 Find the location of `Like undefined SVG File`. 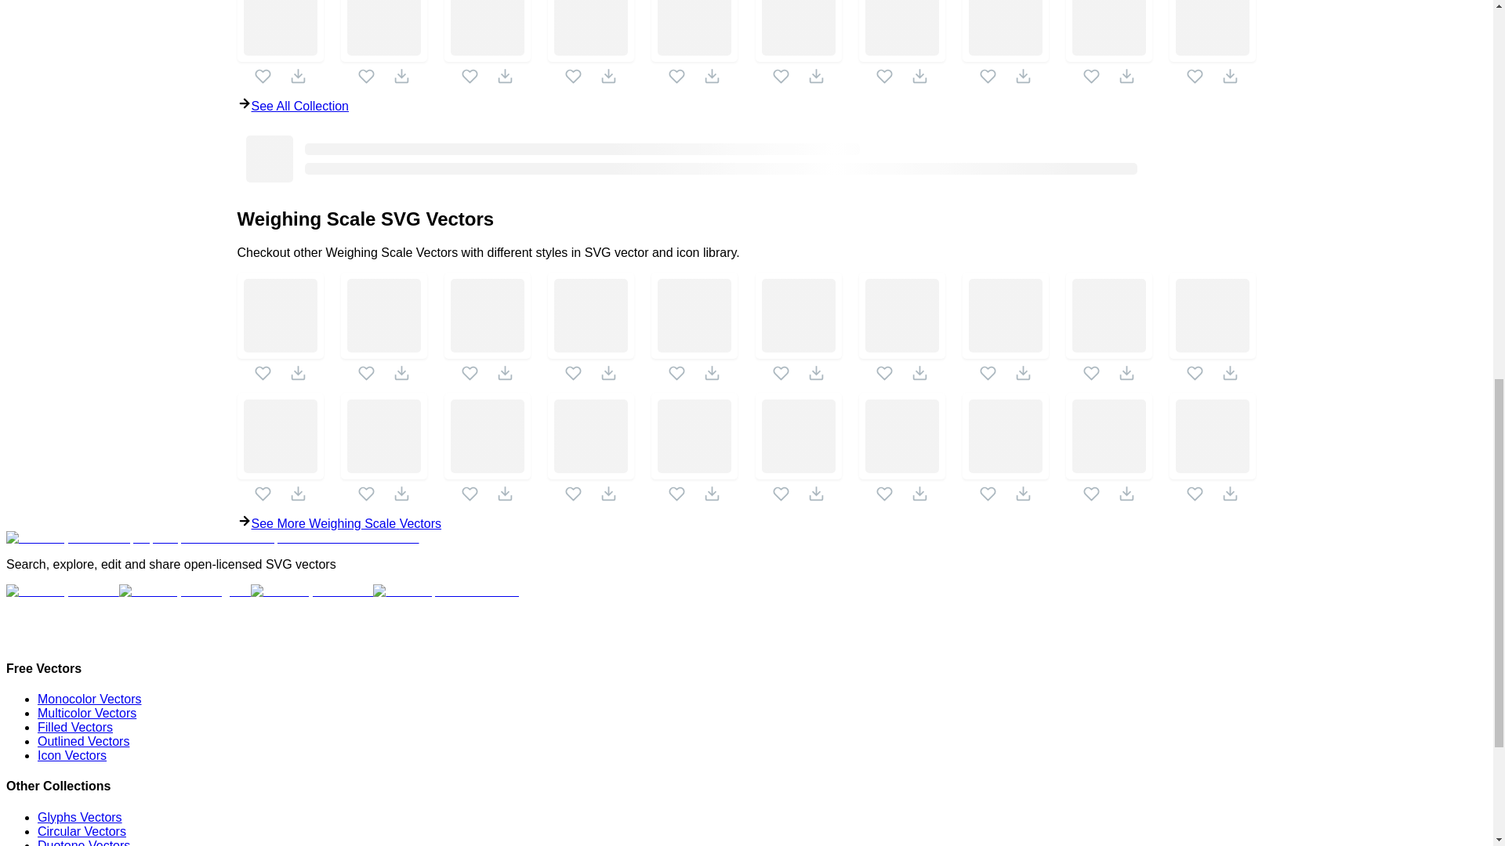

Like undefined SVG File is located at coordinates (470, 77).